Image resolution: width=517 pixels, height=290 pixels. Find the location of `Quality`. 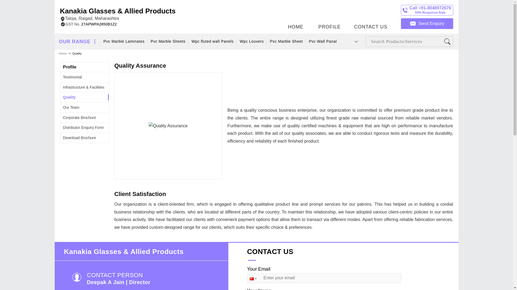

Quality is located at coordinates (77, 53).